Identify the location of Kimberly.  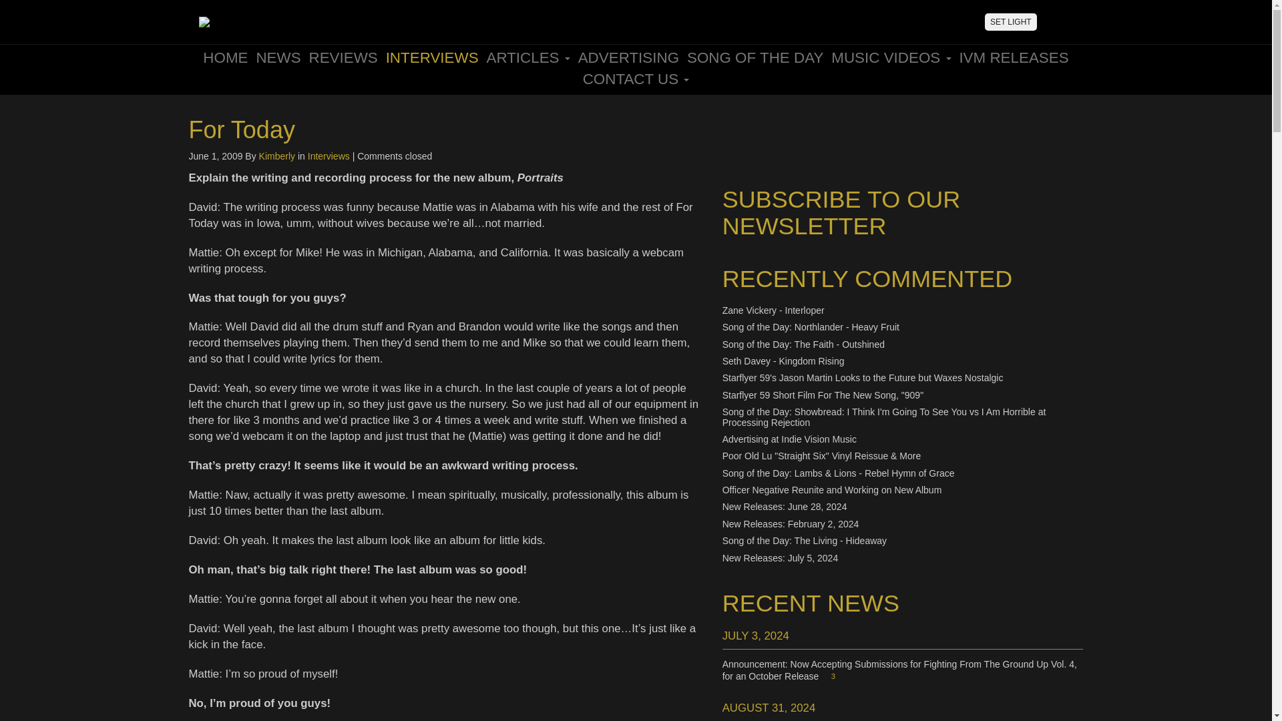
(276, 156).